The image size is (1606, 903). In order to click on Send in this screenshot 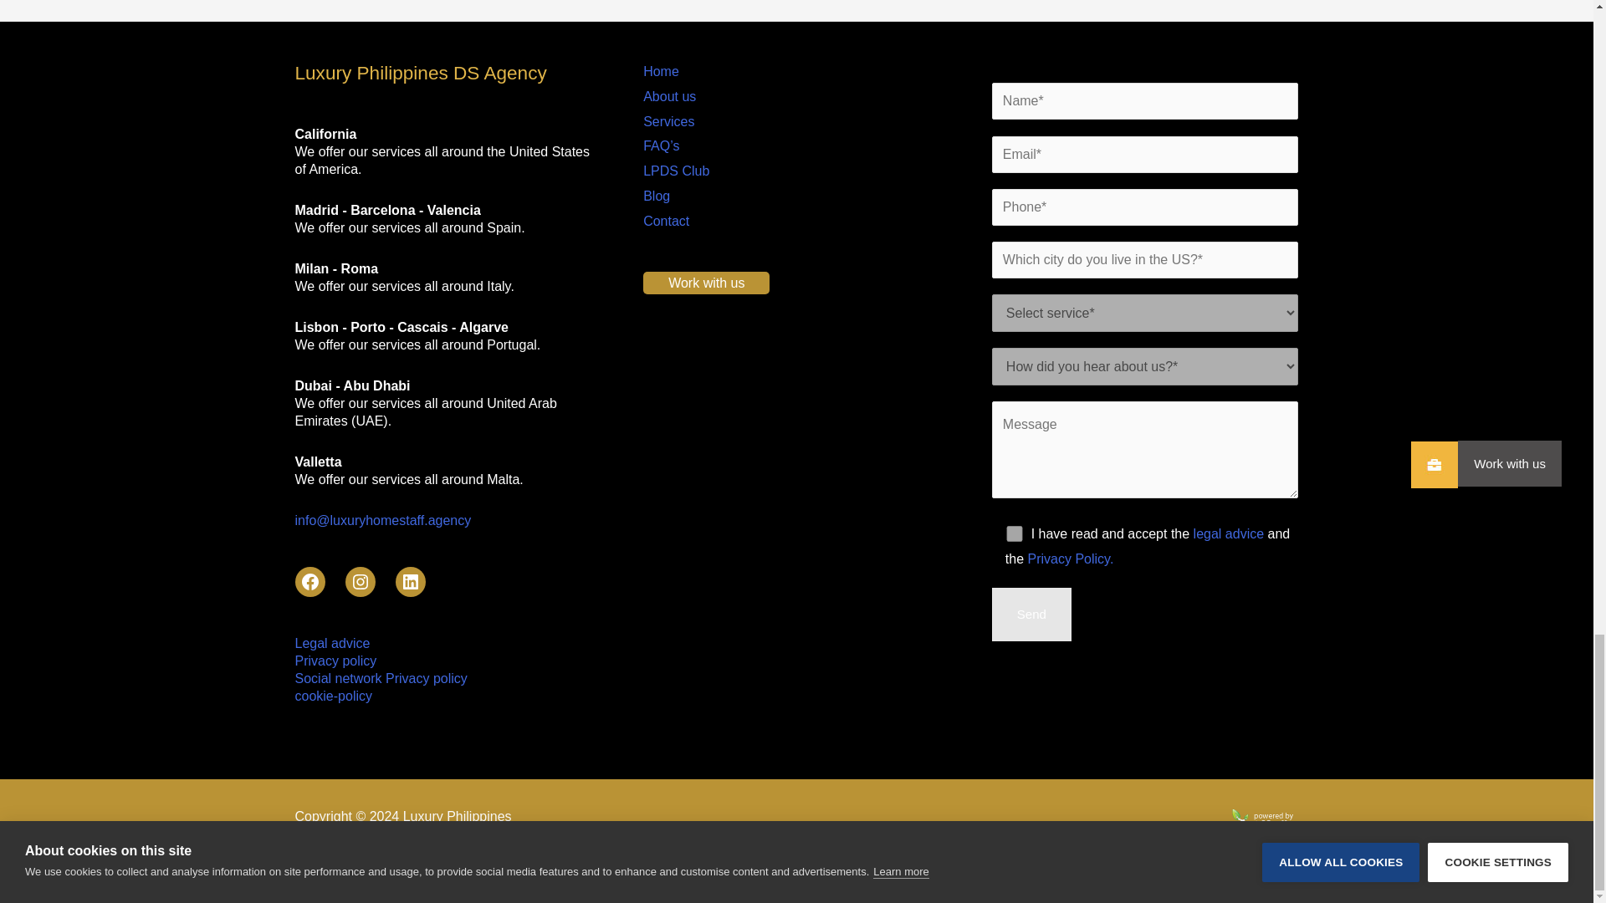, I will do `click(1031, 614)`.